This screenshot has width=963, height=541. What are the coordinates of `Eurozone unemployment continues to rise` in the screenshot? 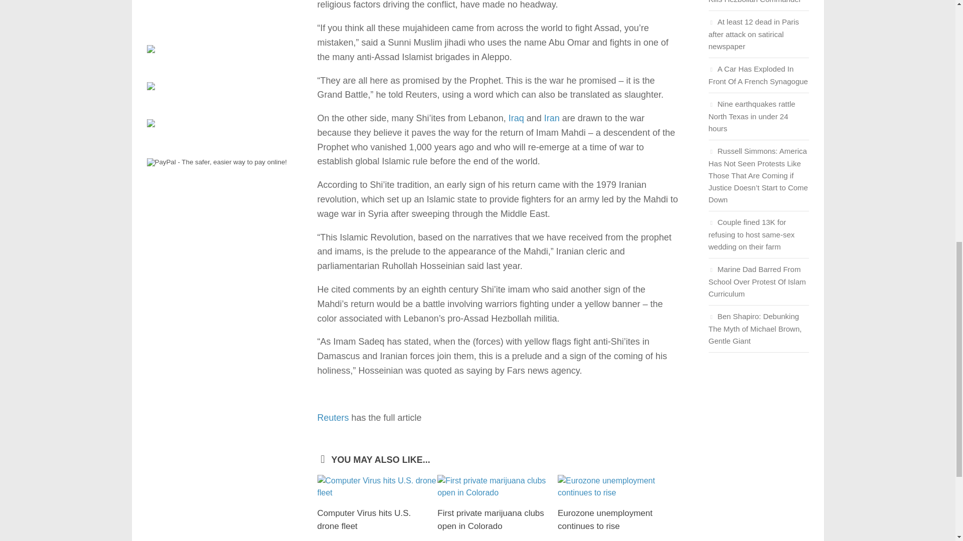 It's located at (605, 519).